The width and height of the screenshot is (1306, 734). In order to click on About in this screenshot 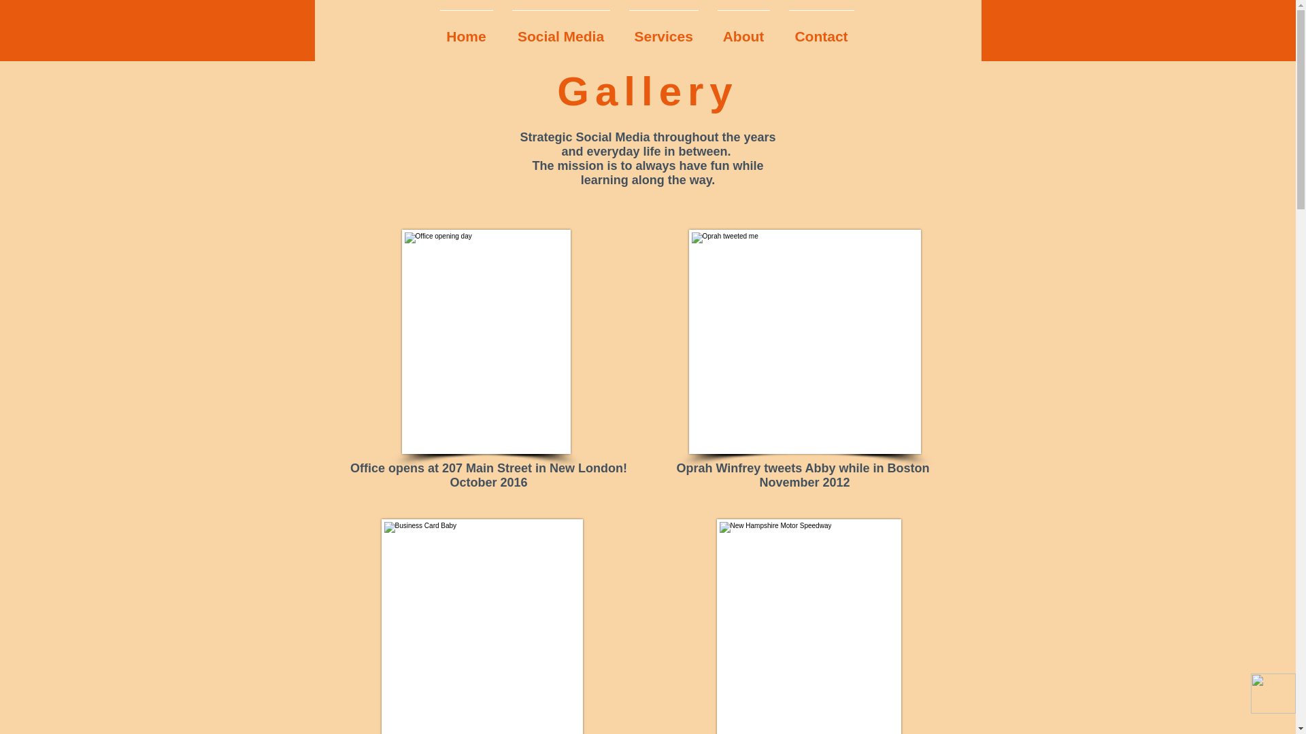, I will do `click(743, 30)`.